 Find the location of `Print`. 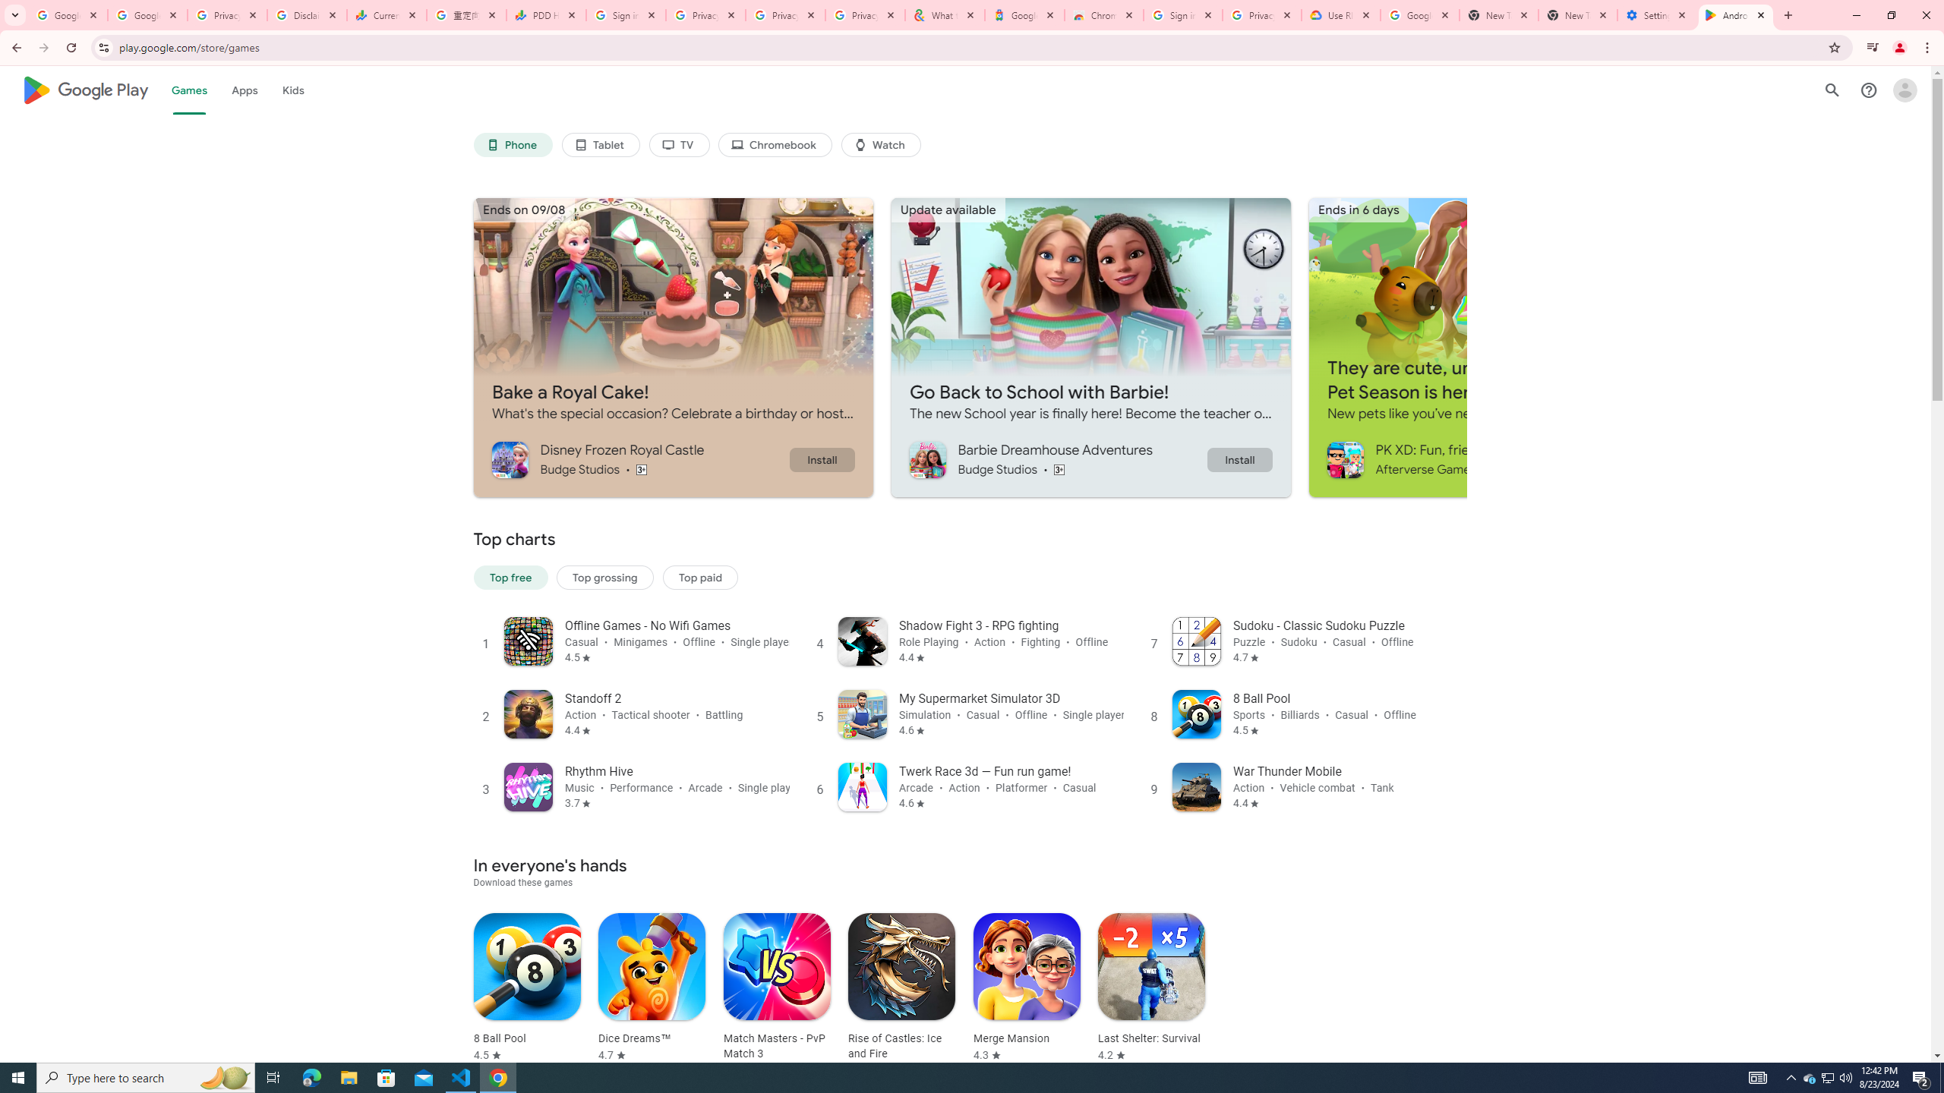

Print is located at coordinates (79, 674).